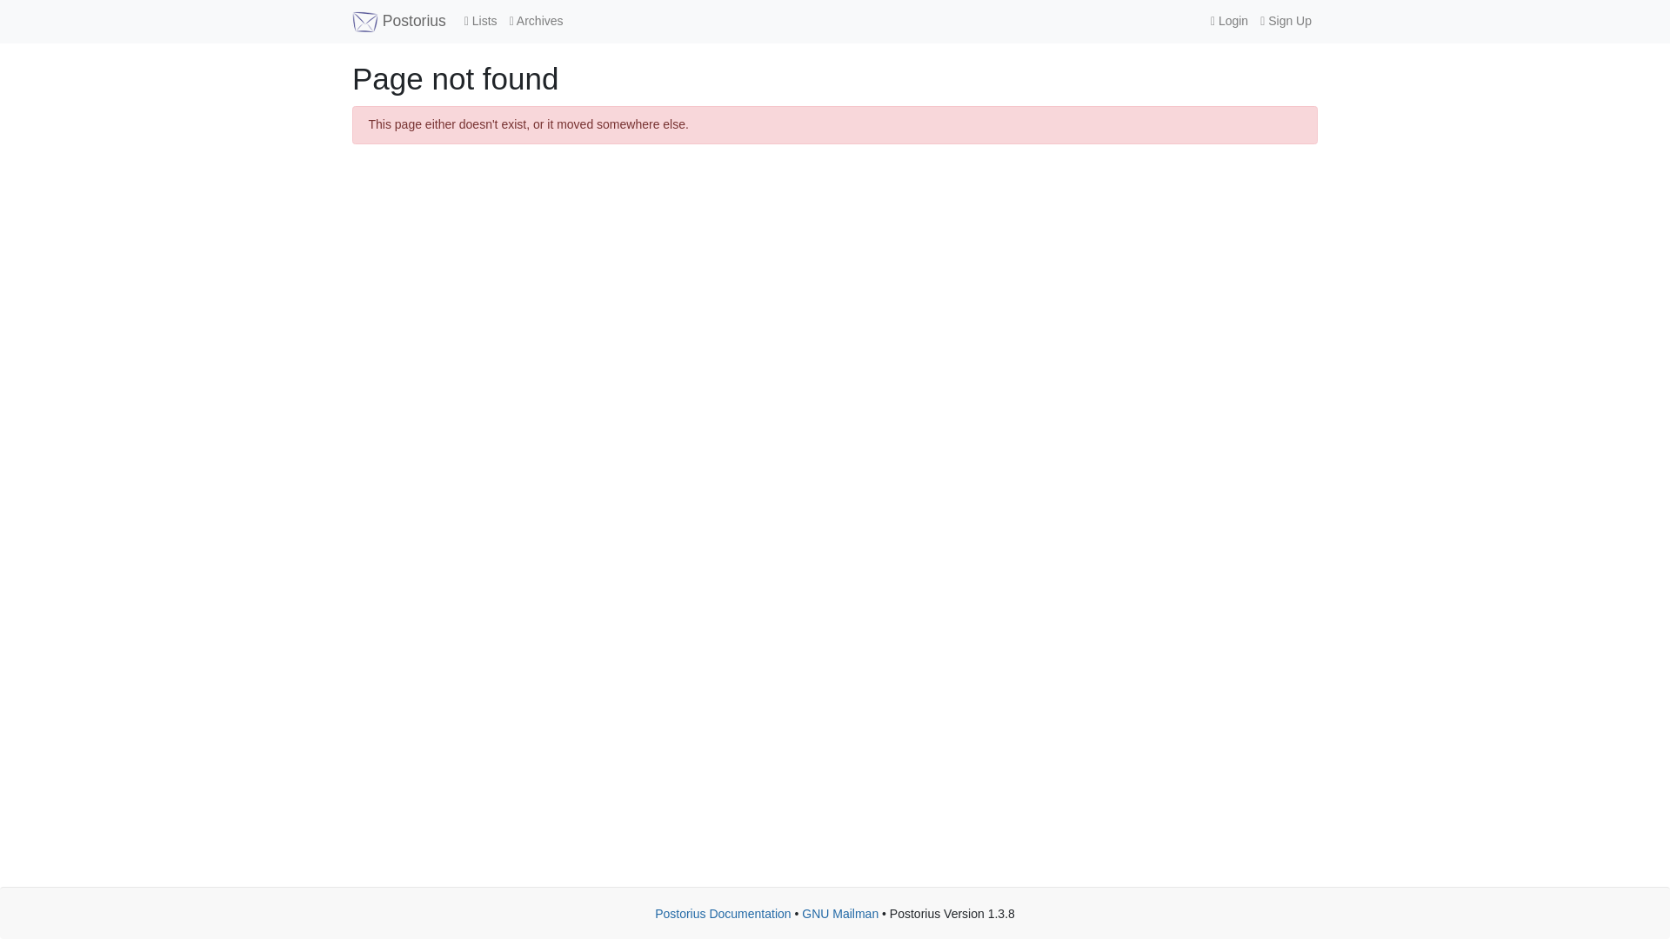  Describe the element at coordinates (1228, 21) in the screenshot. I see `Login` at that location.